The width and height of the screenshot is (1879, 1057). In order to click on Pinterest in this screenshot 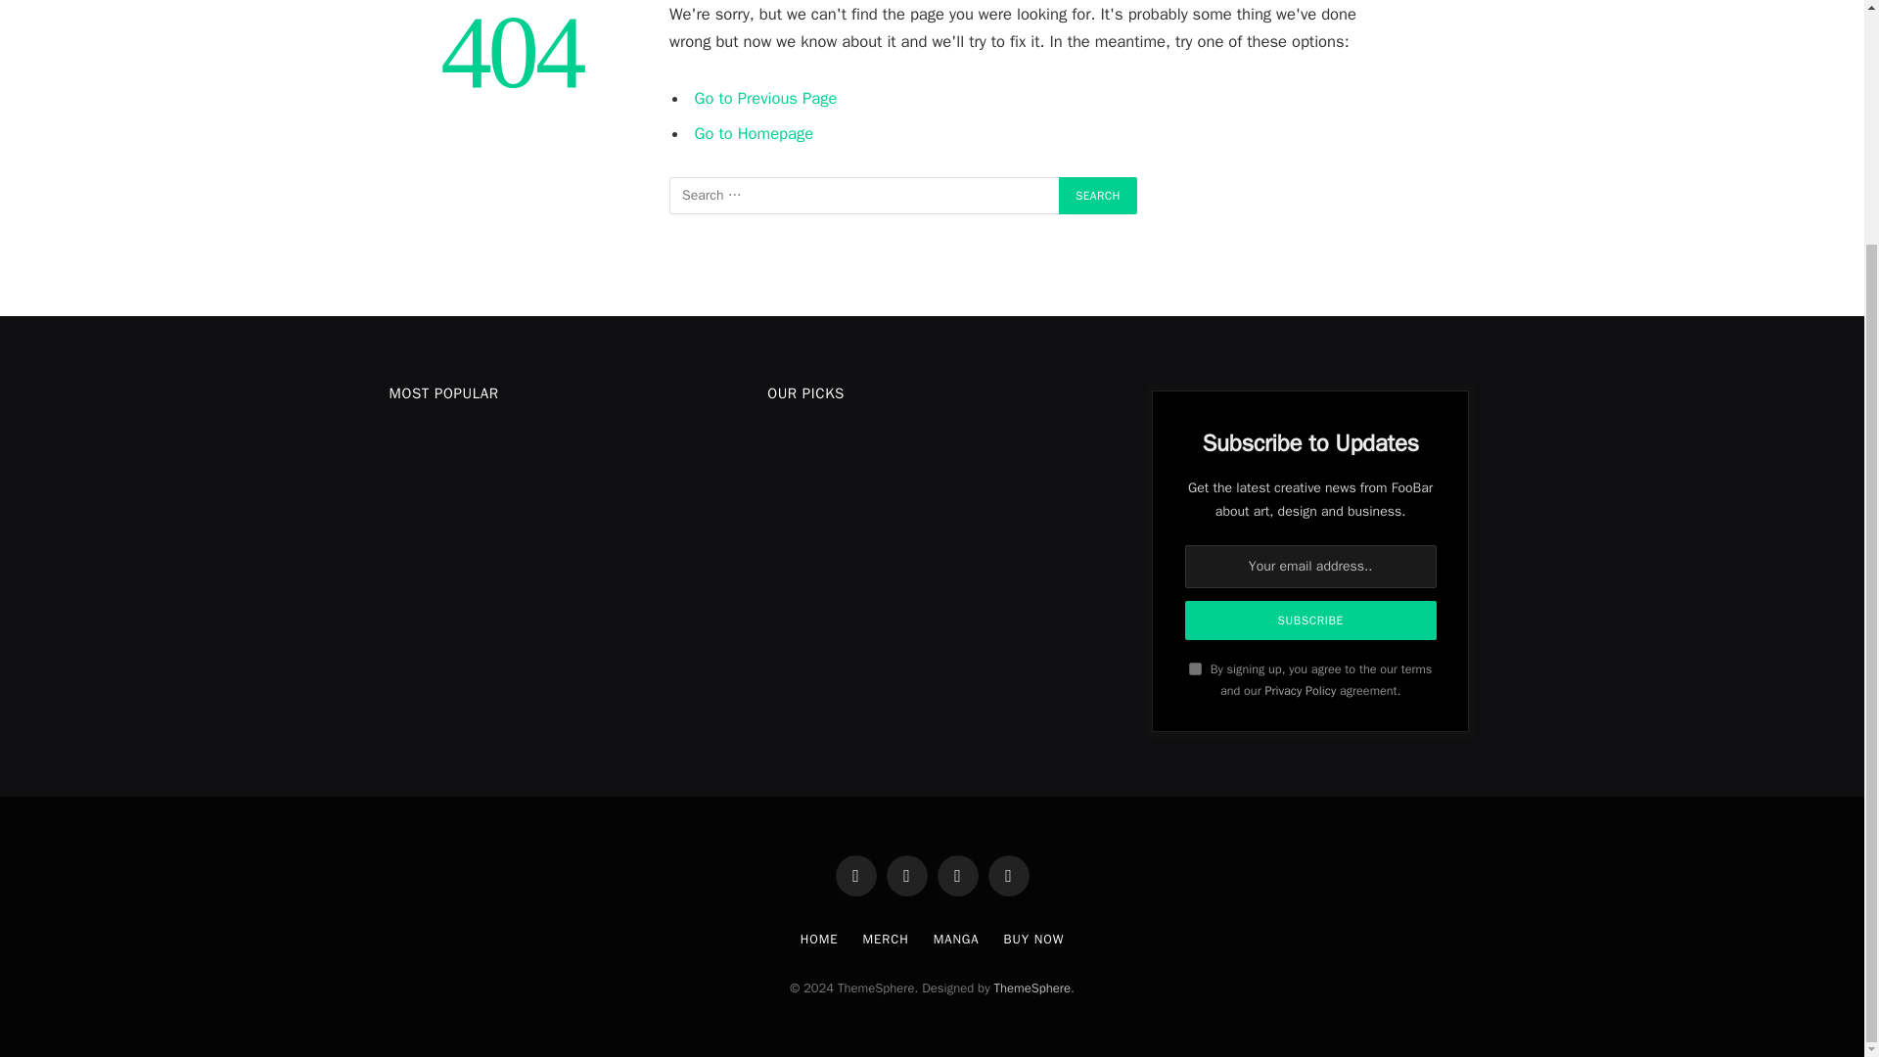, I will do `click(1008, 875)`.